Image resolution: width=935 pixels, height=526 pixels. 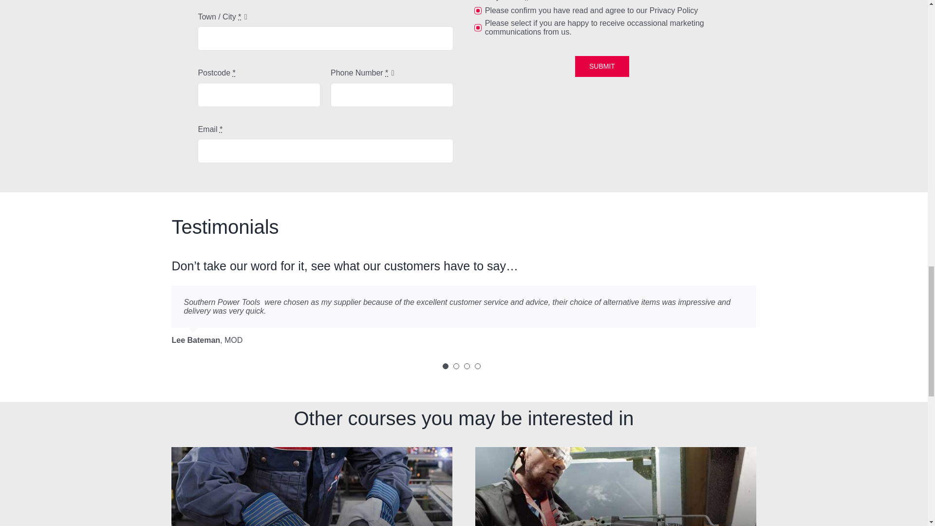 What do you see at coordinates (602, 66) in the screenshot?
I see `SUBMIT` at bounding box center [602, 66].